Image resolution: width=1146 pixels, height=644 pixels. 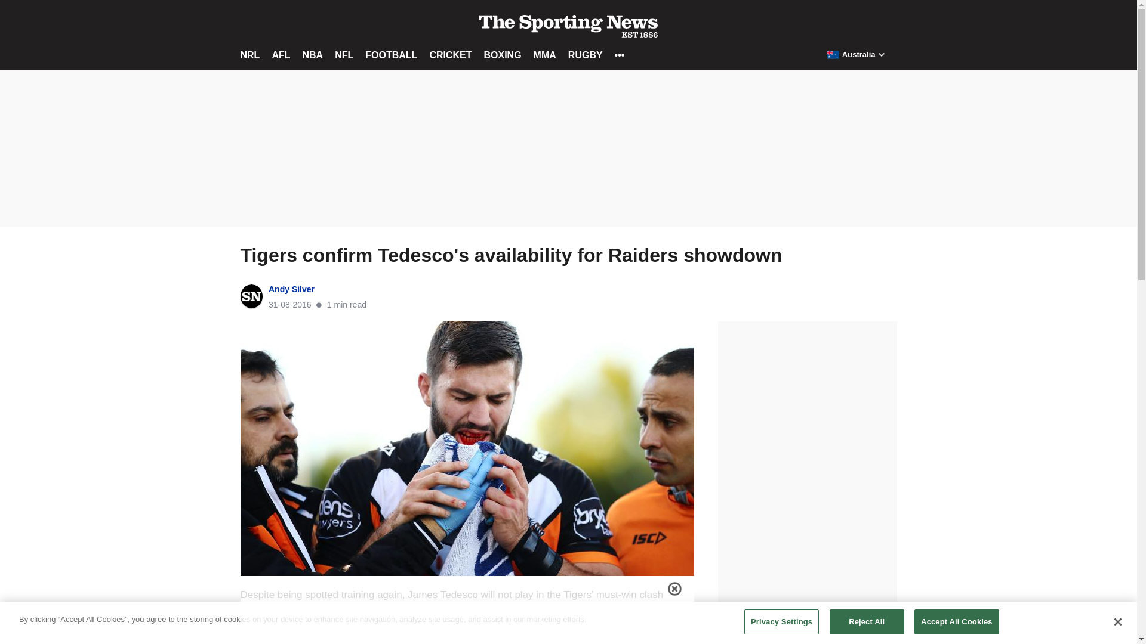 What do you see at coordinates (450, 55) in the screenshot?
I see `CRICKET` at bounding box center [450, 55].